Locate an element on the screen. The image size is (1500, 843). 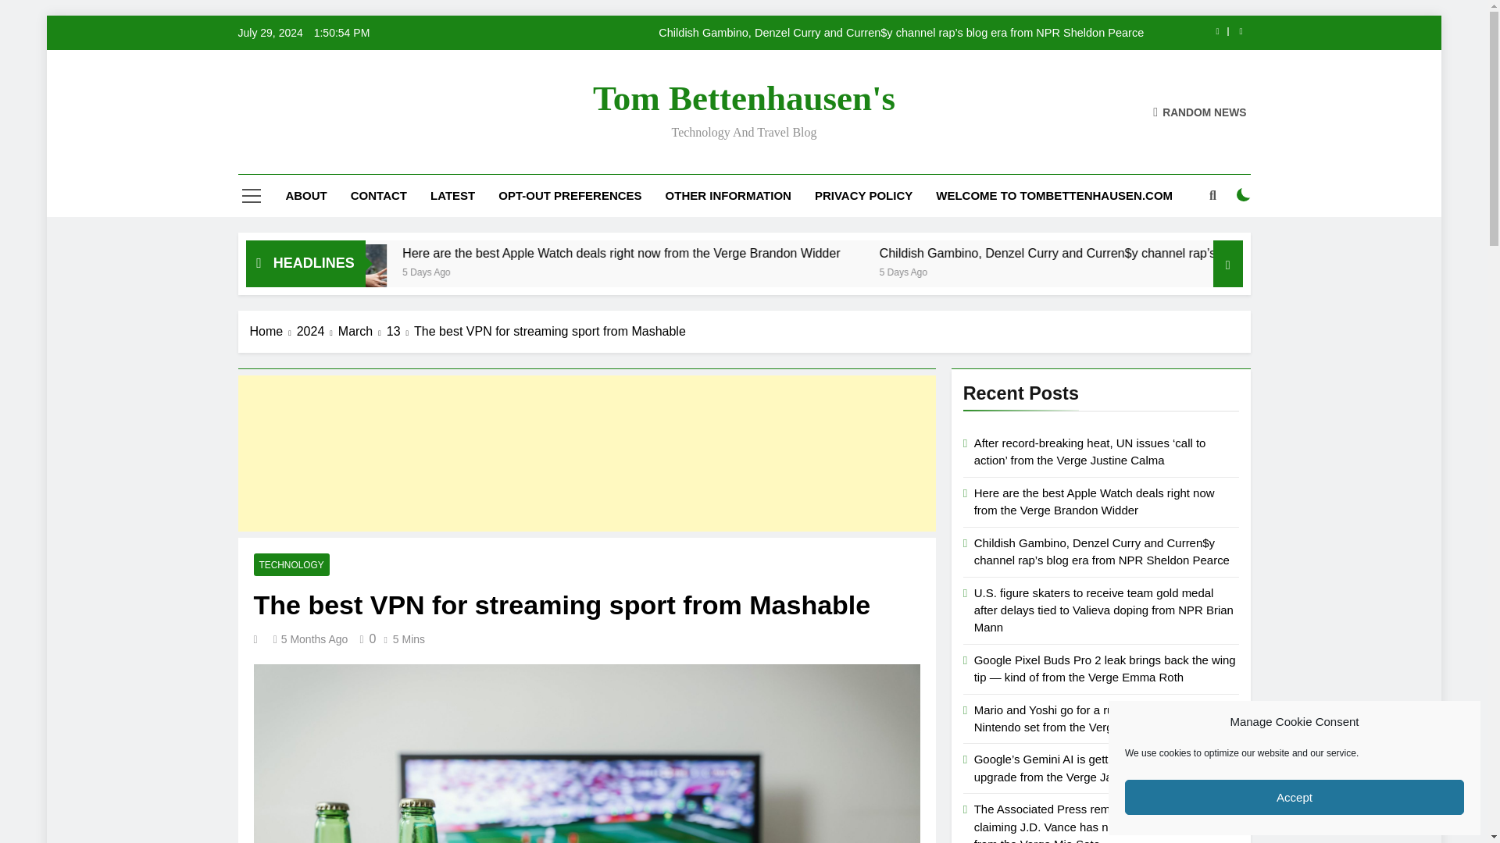
on is located at coordinates (1244, 195).